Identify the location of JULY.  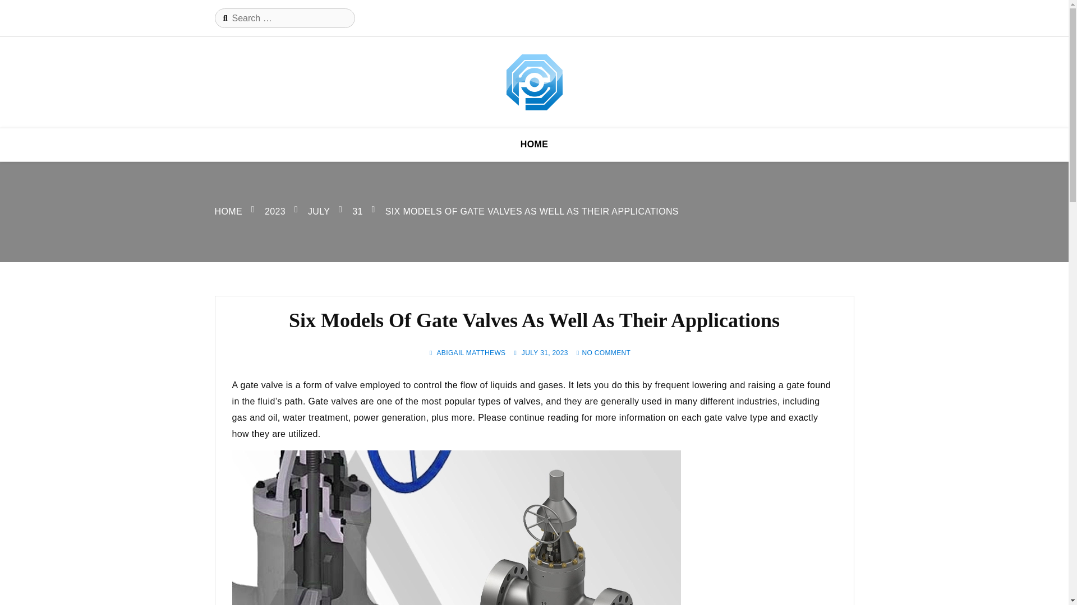
(319, 211).